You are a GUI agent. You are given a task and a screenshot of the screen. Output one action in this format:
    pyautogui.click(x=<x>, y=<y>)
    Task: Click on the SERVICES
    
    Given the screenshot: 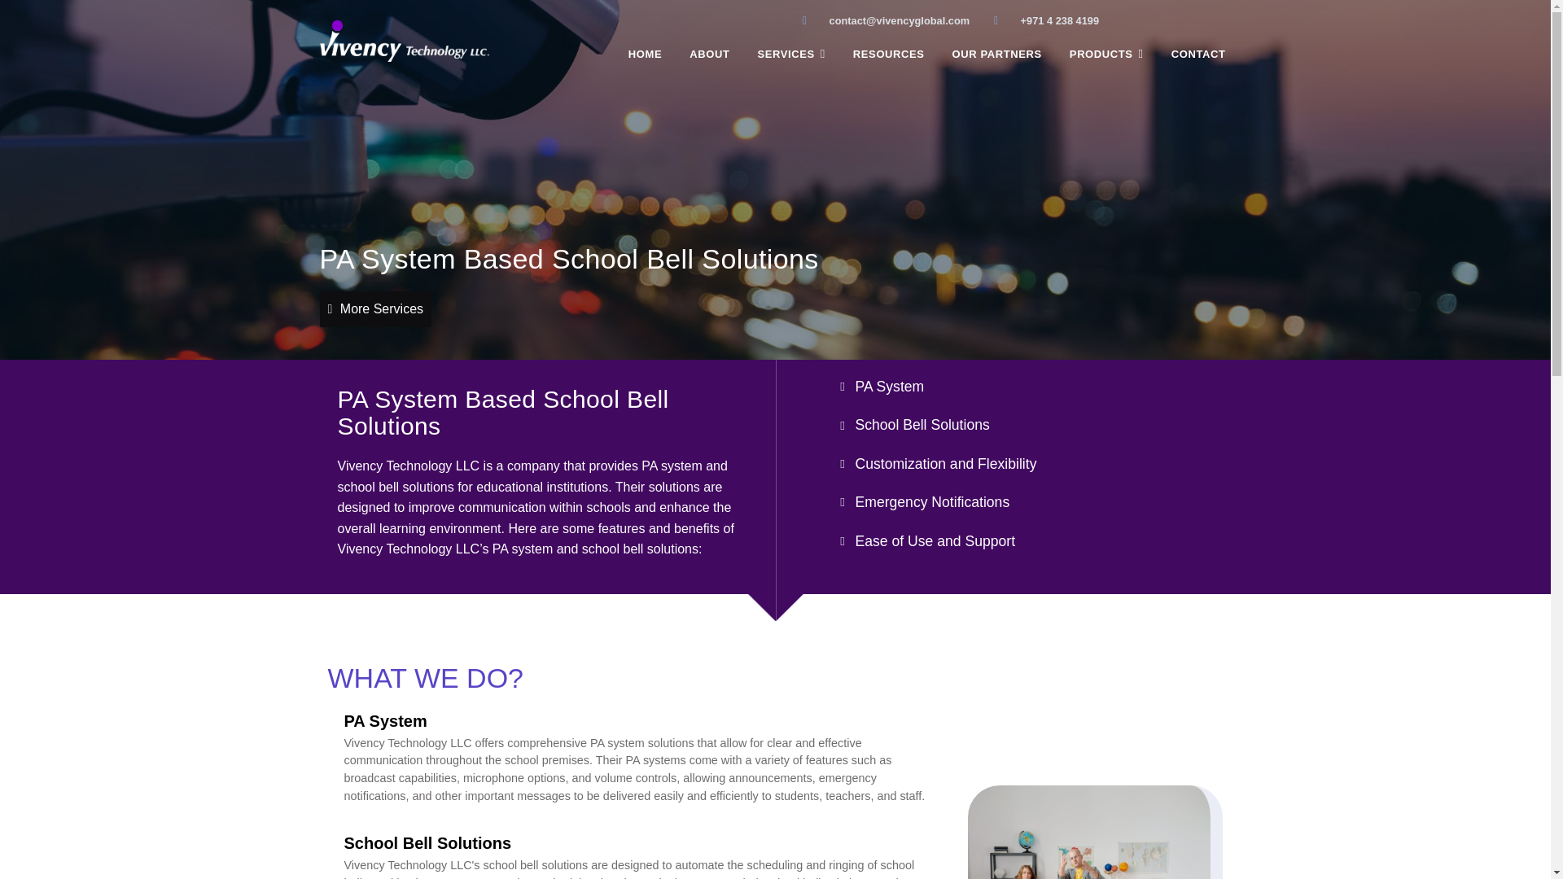 What is the action you would take?
    pyautogui.click(x=790, y=54)
    